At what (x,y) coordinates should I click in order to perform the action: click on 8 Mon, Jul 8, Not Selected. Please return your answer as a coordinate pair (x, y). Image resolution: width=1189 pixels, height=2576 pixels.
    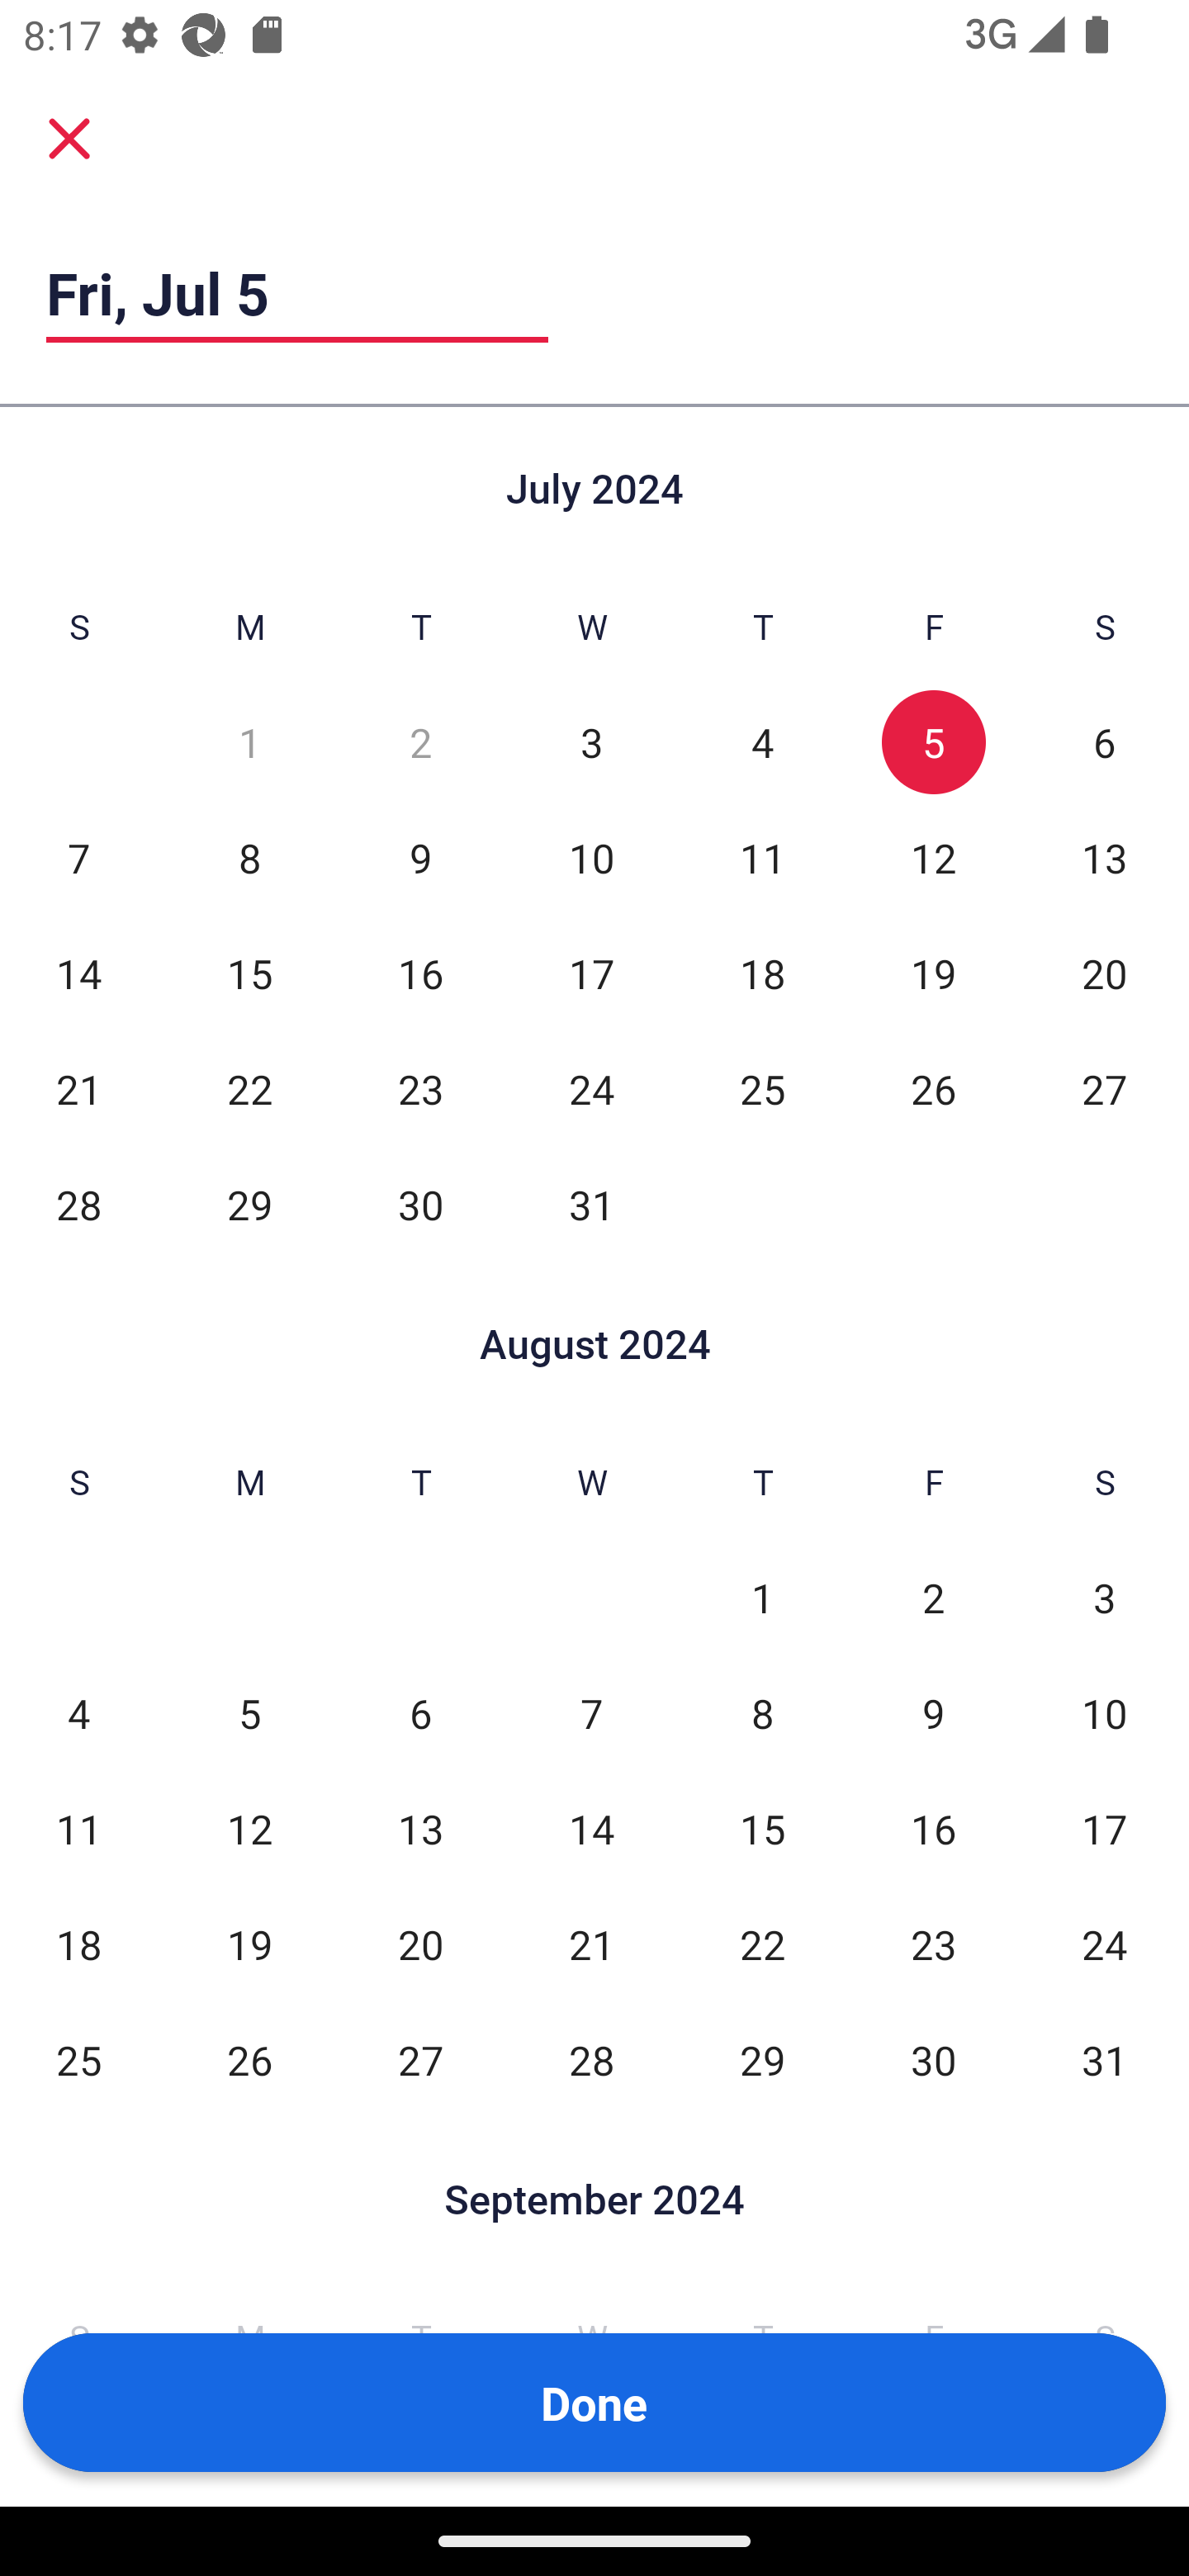
    Looking at the image, I should click on (249, 857).